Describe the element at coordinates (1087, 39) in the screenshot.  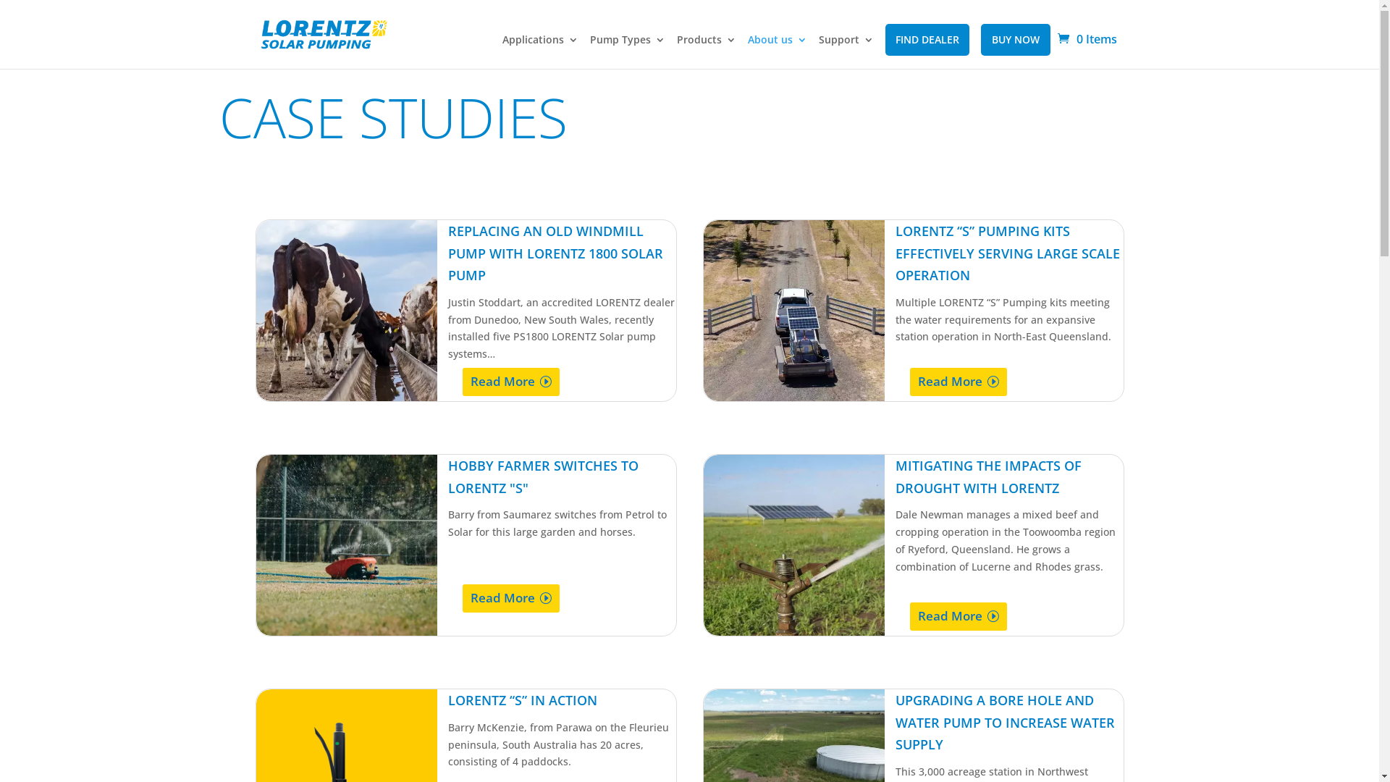
I see `0 Items` at that location.